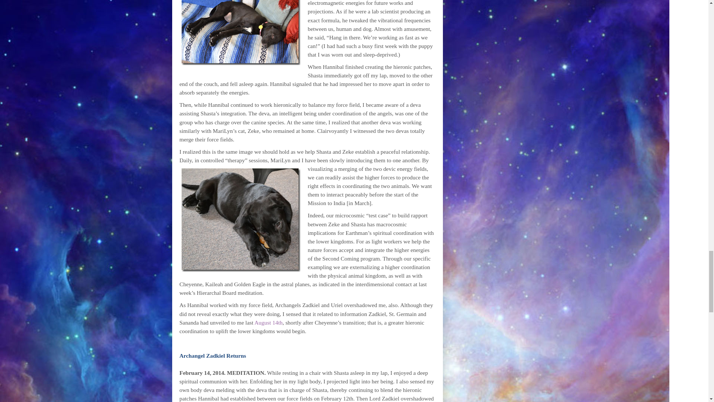 This screenshot has height=402, width=714. I want to click on August 14th, so click(268, 322).